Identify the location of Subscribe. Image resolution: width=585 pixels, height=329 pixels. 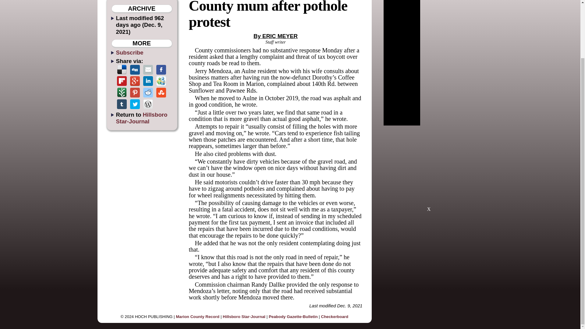
(129, 52).